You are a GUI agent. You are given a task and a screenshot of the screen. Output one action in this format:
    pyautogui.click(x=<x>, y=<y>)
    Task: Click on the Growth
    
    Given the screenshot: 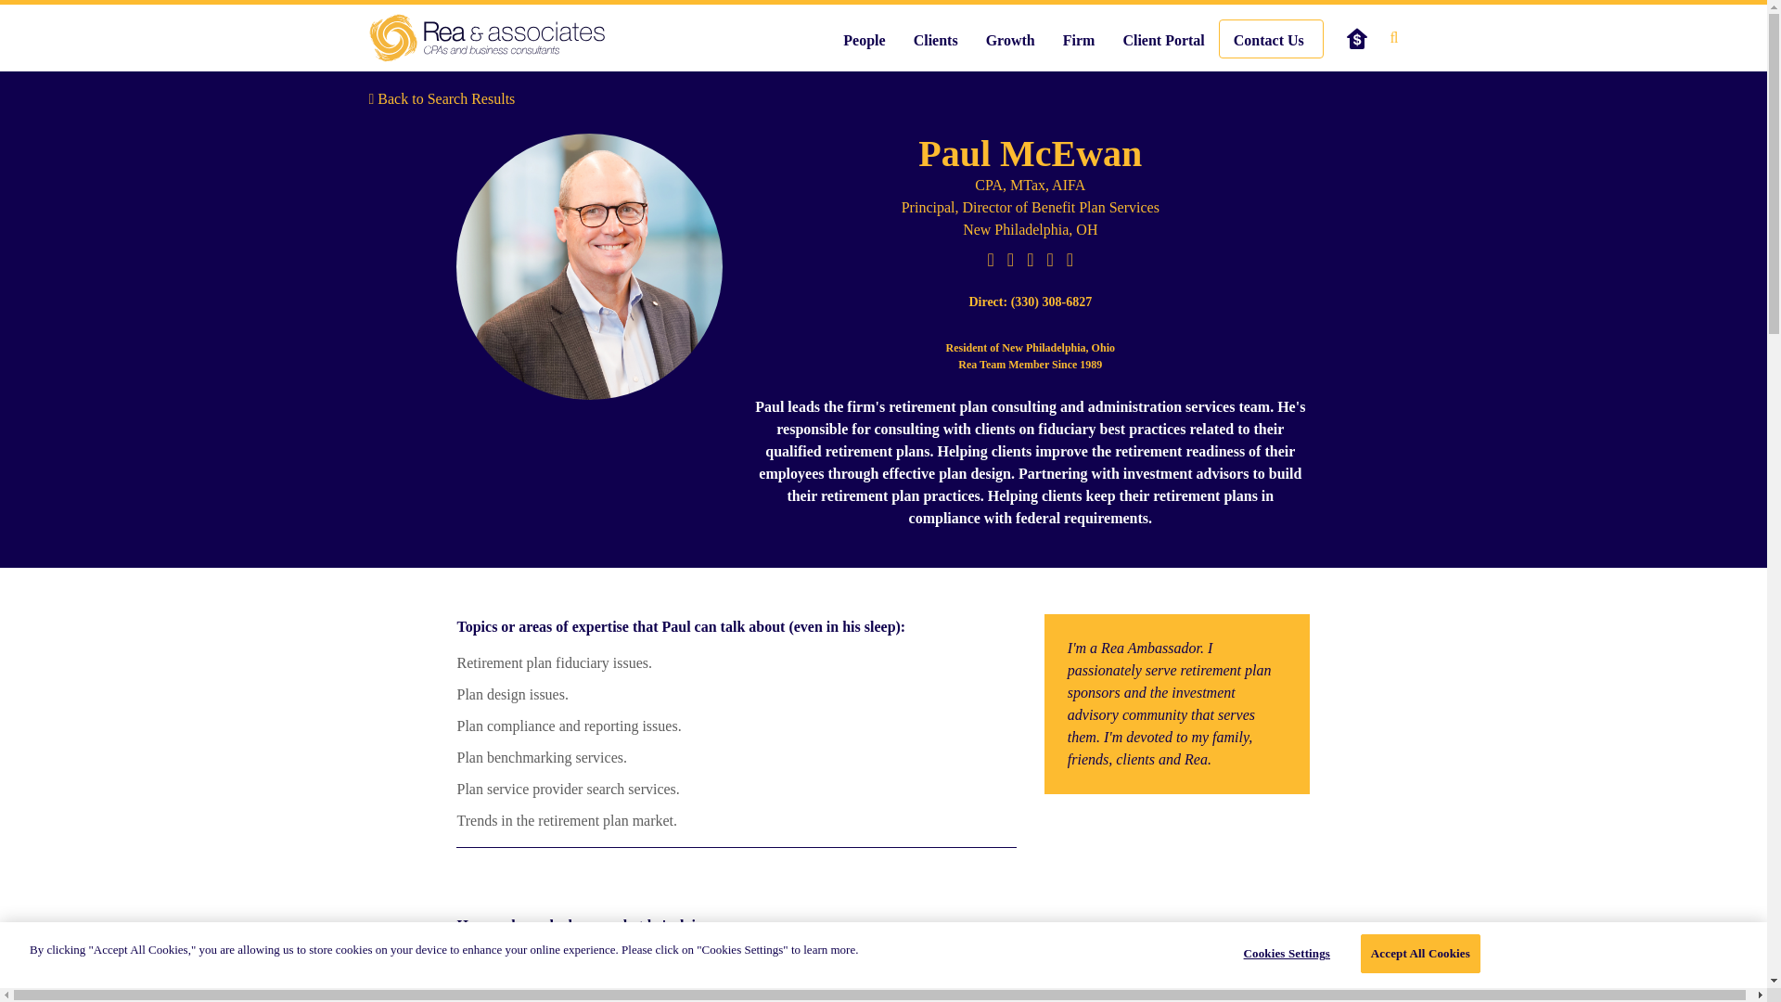 What is the action you would take?
    pyautogui.click(x=1010, y=46)
    